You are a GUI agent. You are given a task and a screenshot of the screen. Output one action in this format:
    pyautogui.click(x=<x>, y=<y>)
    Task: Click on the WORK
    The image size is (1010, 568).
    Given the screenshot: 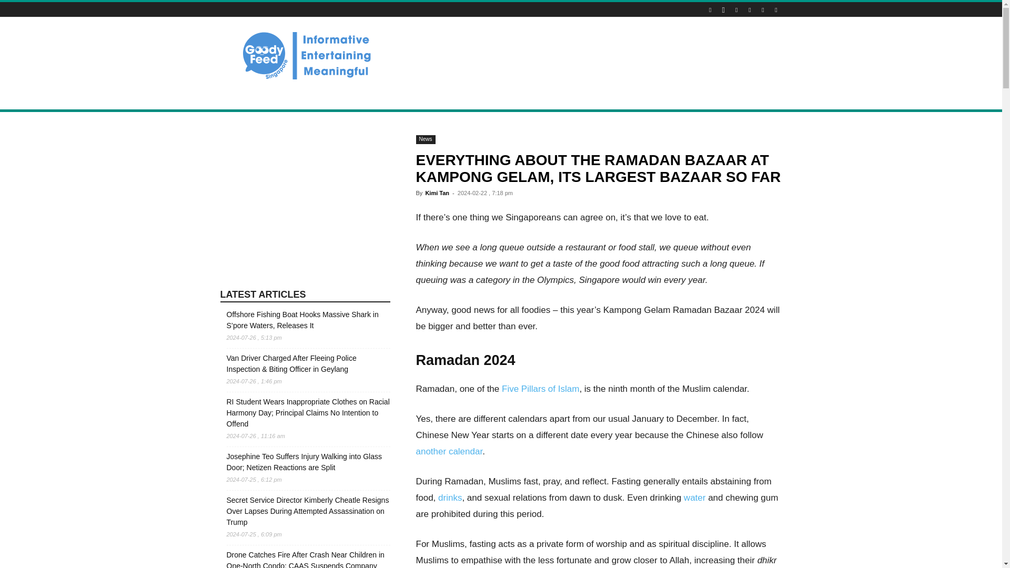 What is the action you would take?
    pyautogui.click(x=572, y=97)
    